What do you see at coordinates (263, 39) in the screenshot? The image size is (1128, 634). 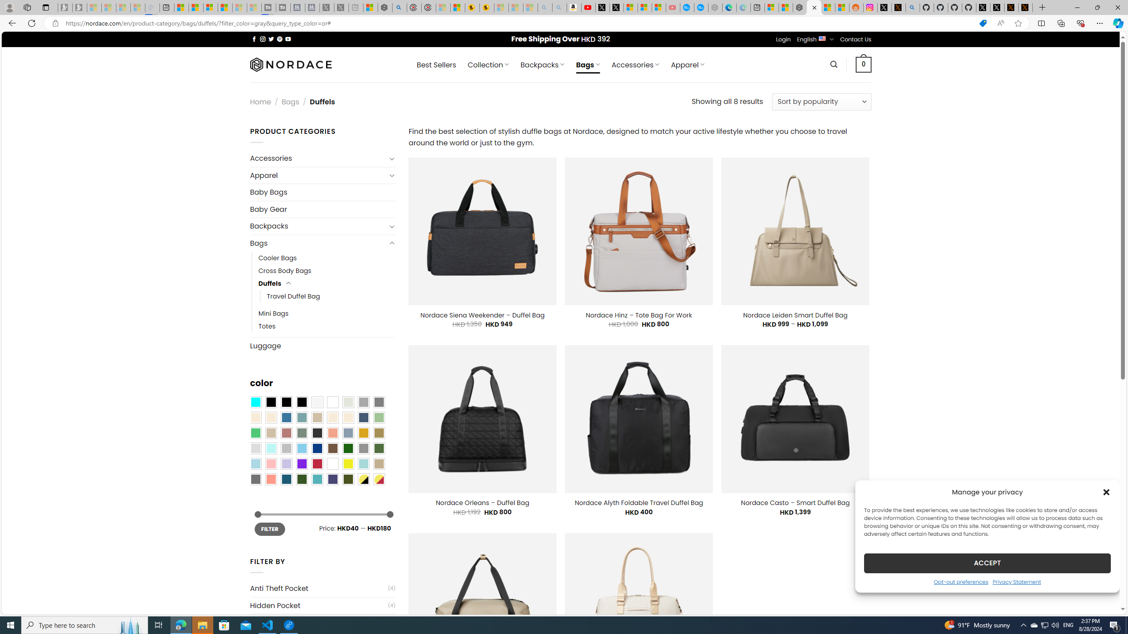 I see `Follow on Instagram` at bounding box center [263, 39].